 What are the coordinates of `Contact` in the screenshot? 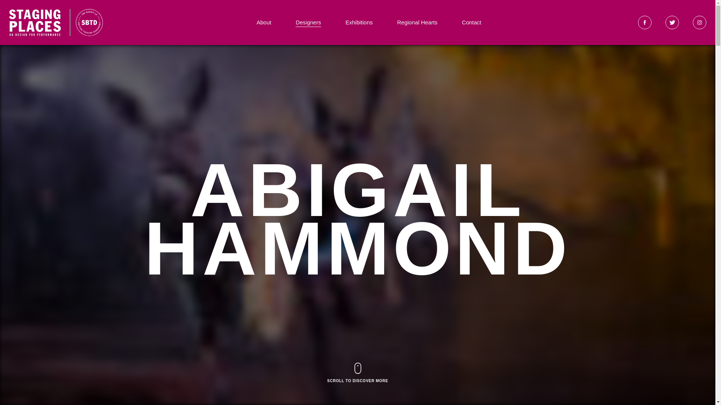 It's located at (472, 22).